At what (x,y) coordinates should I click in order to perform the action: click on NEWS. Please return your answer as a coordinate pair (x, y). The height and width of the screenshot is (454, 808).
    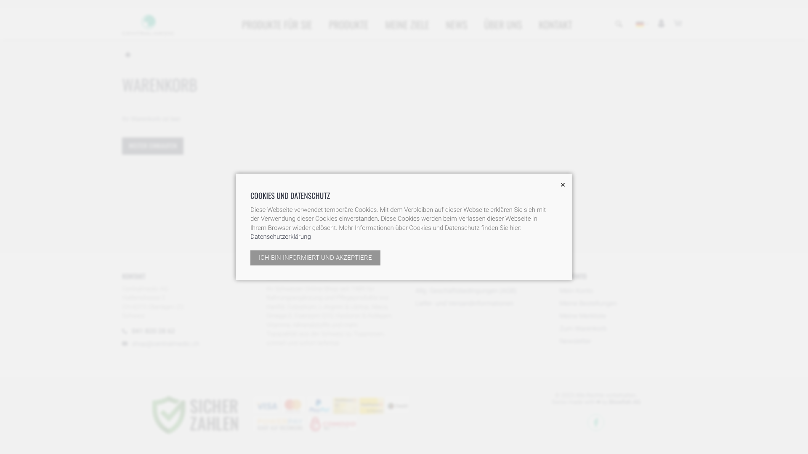
    Looking at the image, I should click on (456, 24).